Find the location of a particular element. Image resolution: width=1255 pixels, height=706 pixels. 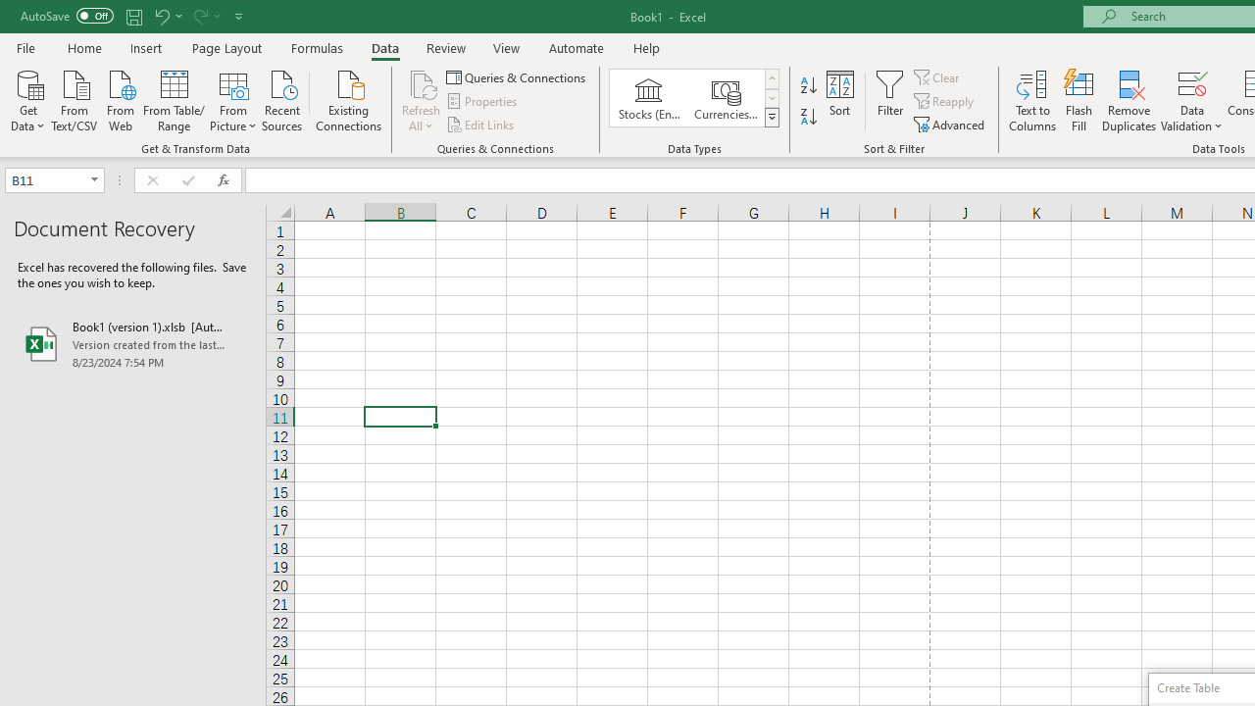

Flash Fill is located at coordinates (1079, 100).